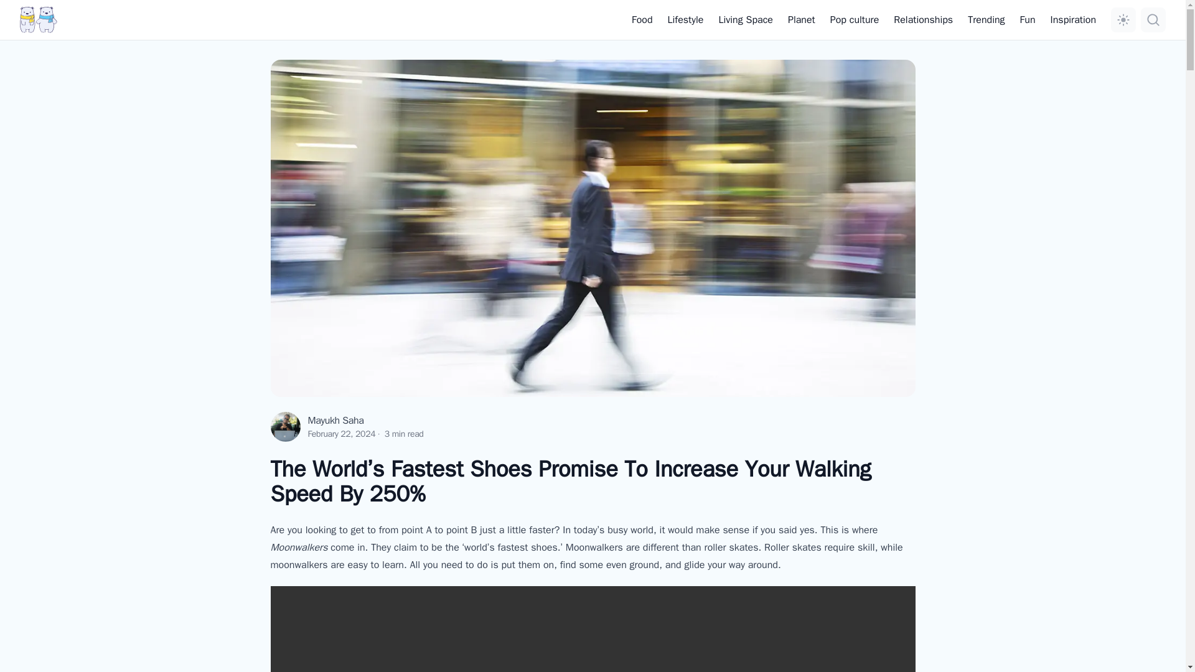 The height and width of the screenshot is (672, 1195). What do you see at coordinates (923, 20) in the screenshot?
I see `Relationships` at bounding box center [923, 20].